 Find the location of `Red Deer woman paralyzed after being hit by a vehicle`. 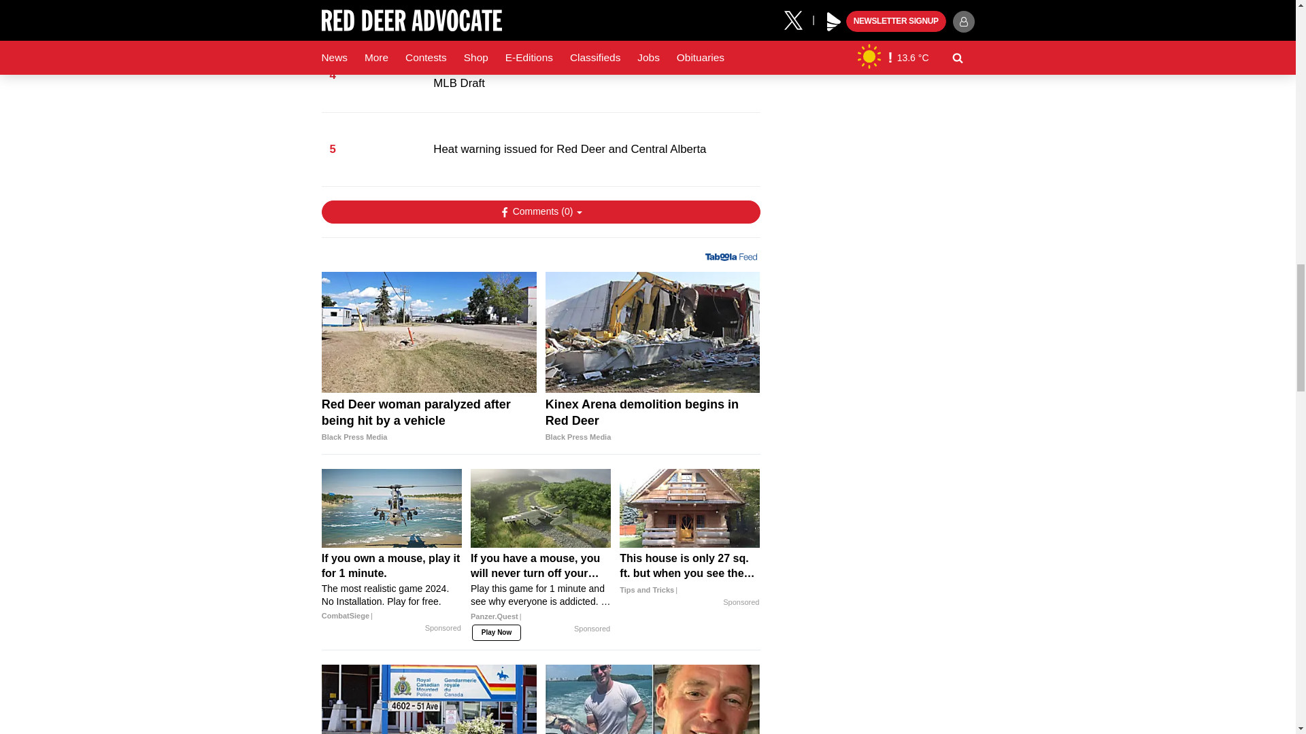

Red Deer woman paralyzed after being hit by a vehicle is located at coordinates (429, 332).